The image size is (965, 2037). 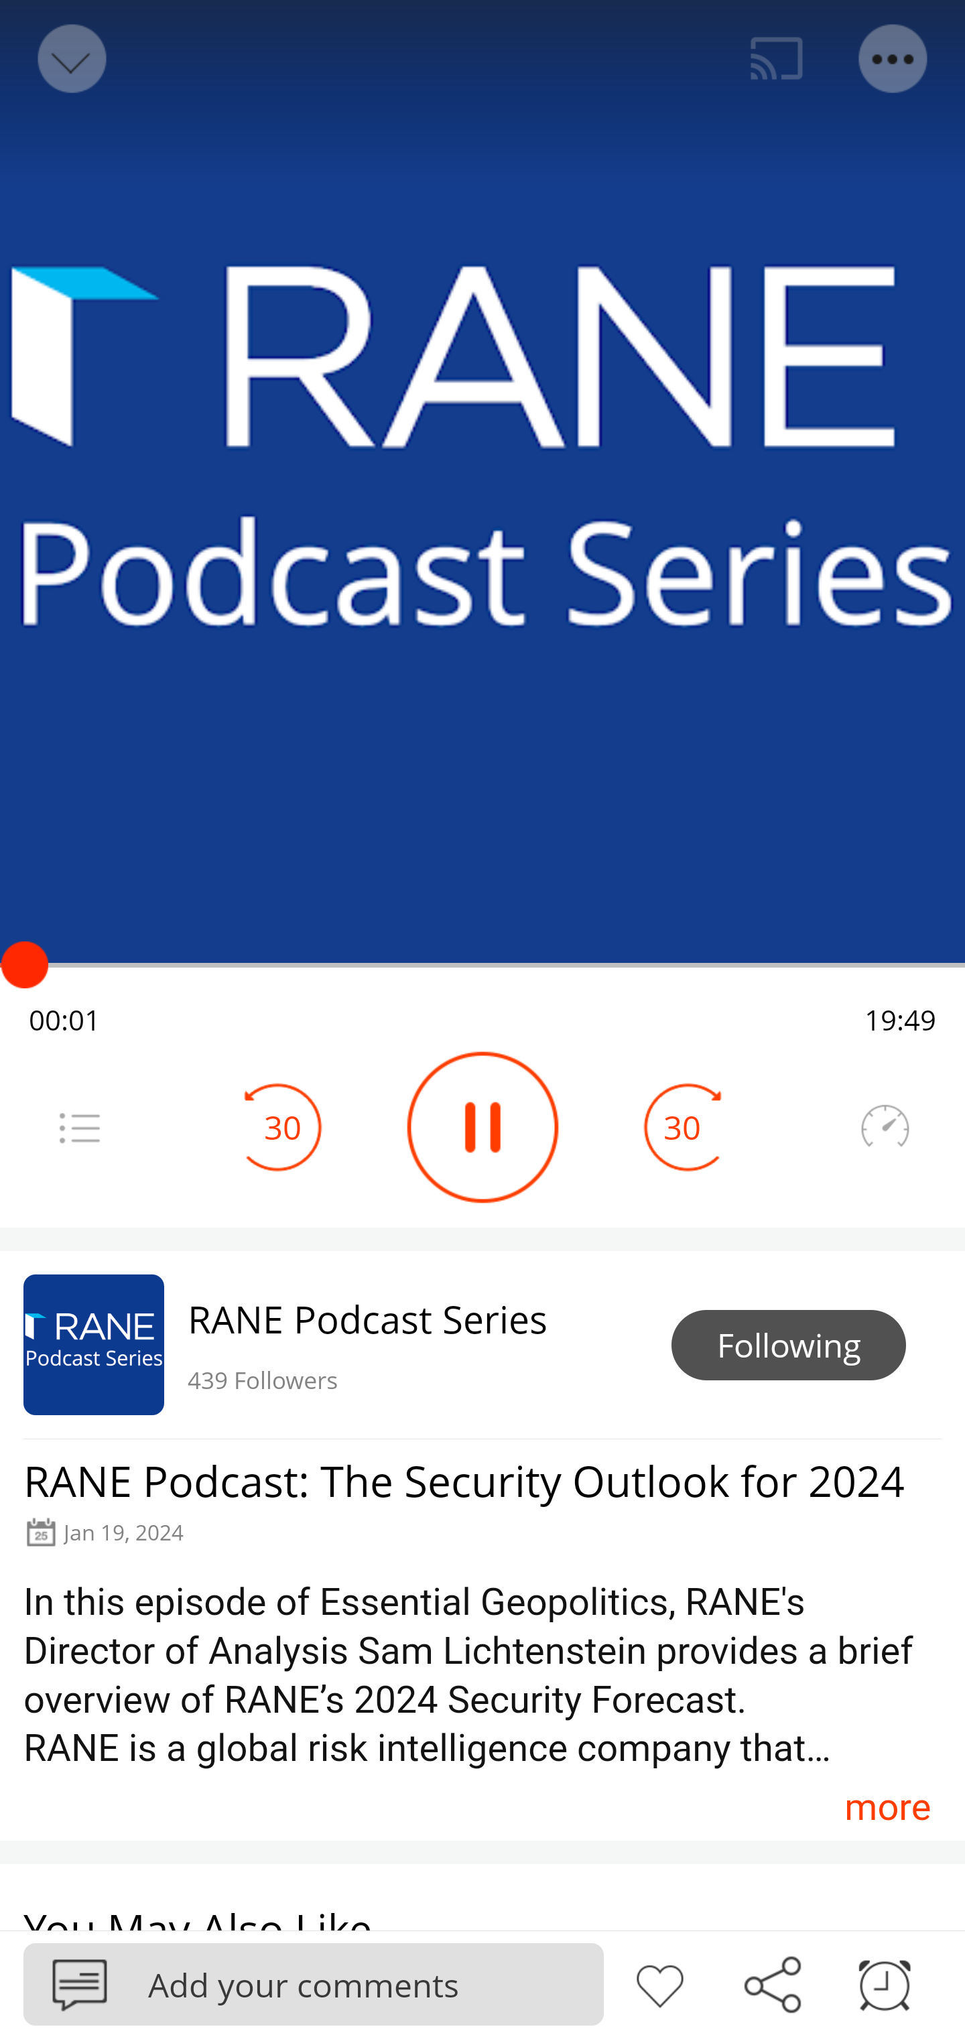 What do you see at coordinates (772, 1983) in the screenshot?
I see `Share` at bounding box center [772, 1983].